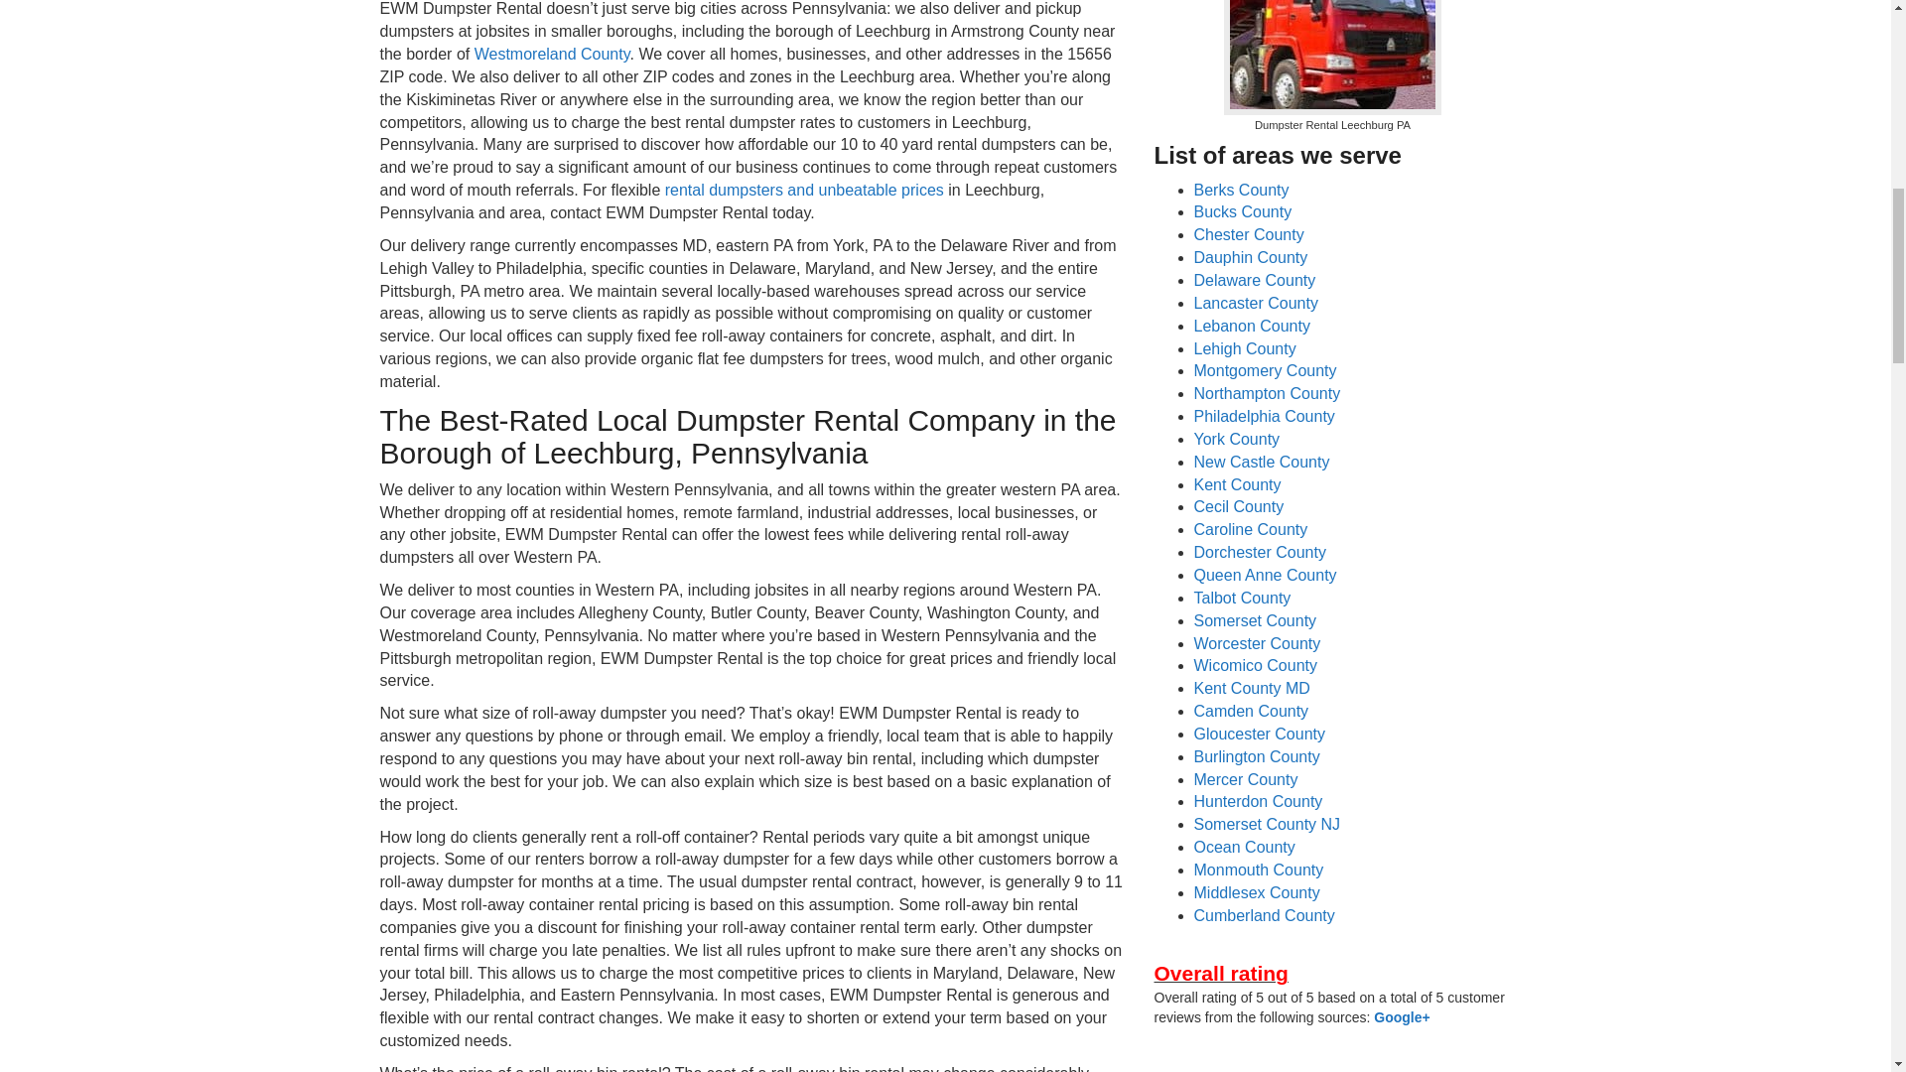 Image resolution: width=1906 pixels, height=1072 pixels. Describe the element at coordinates (1255, 304) in the screenshot. I see `Lancaster County` at that location.